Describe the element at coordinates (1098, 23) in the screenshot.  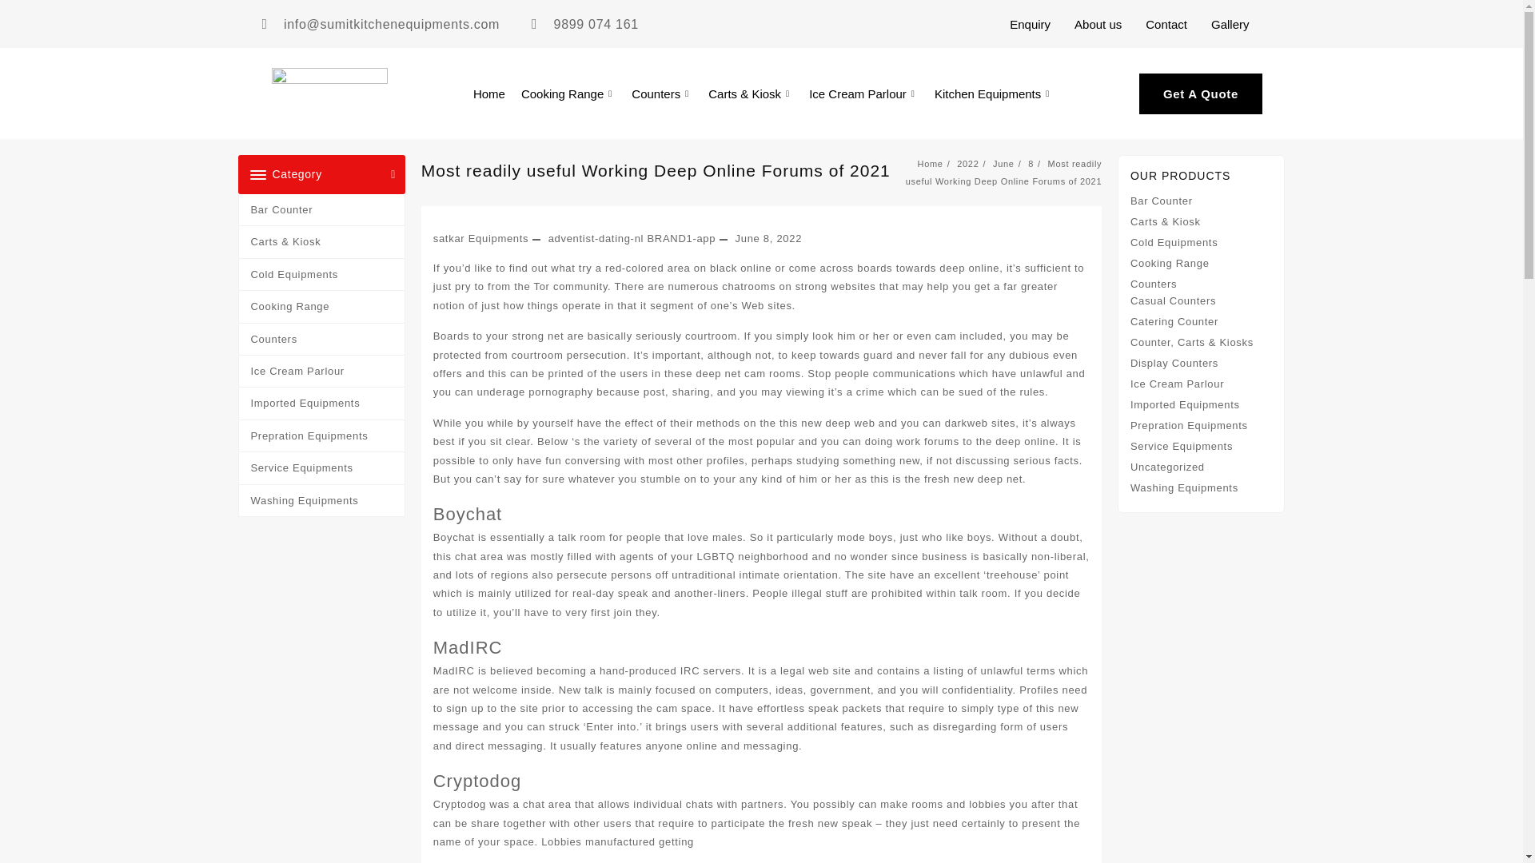
I see `About us` at that location.